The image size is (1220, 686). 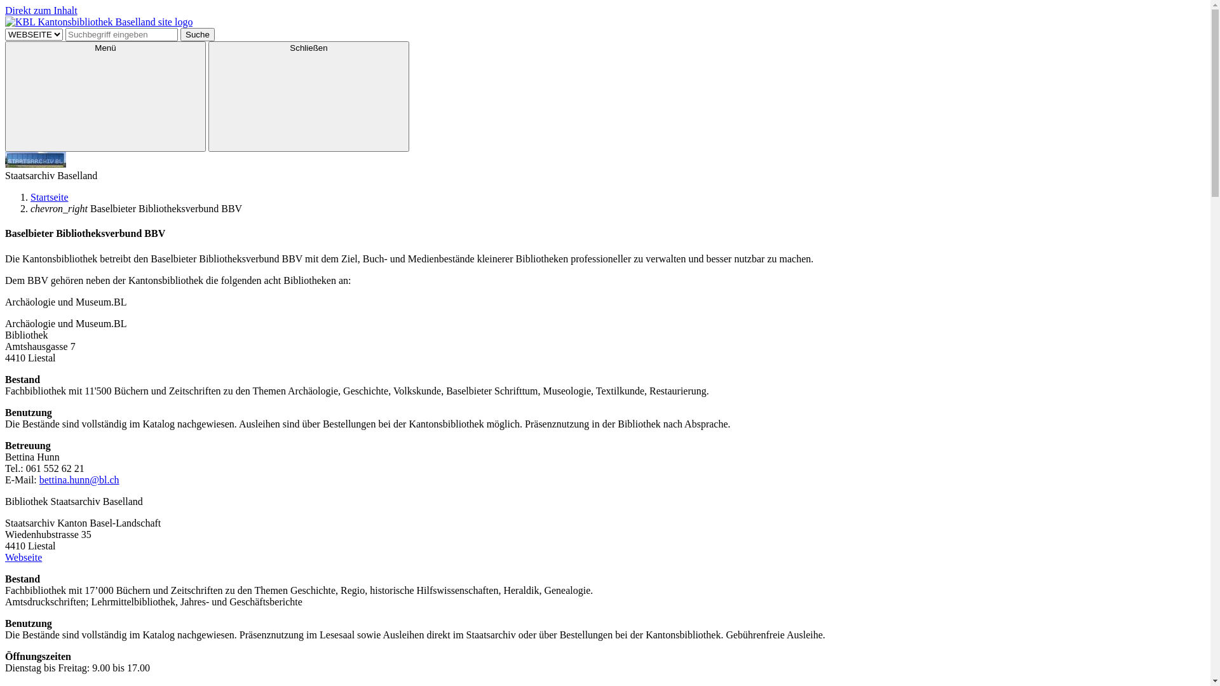 What do you see at coordinates (41, 10) in the screenshot?
I see `Direkt zum Inhalt` at bounding box center [41, 10].